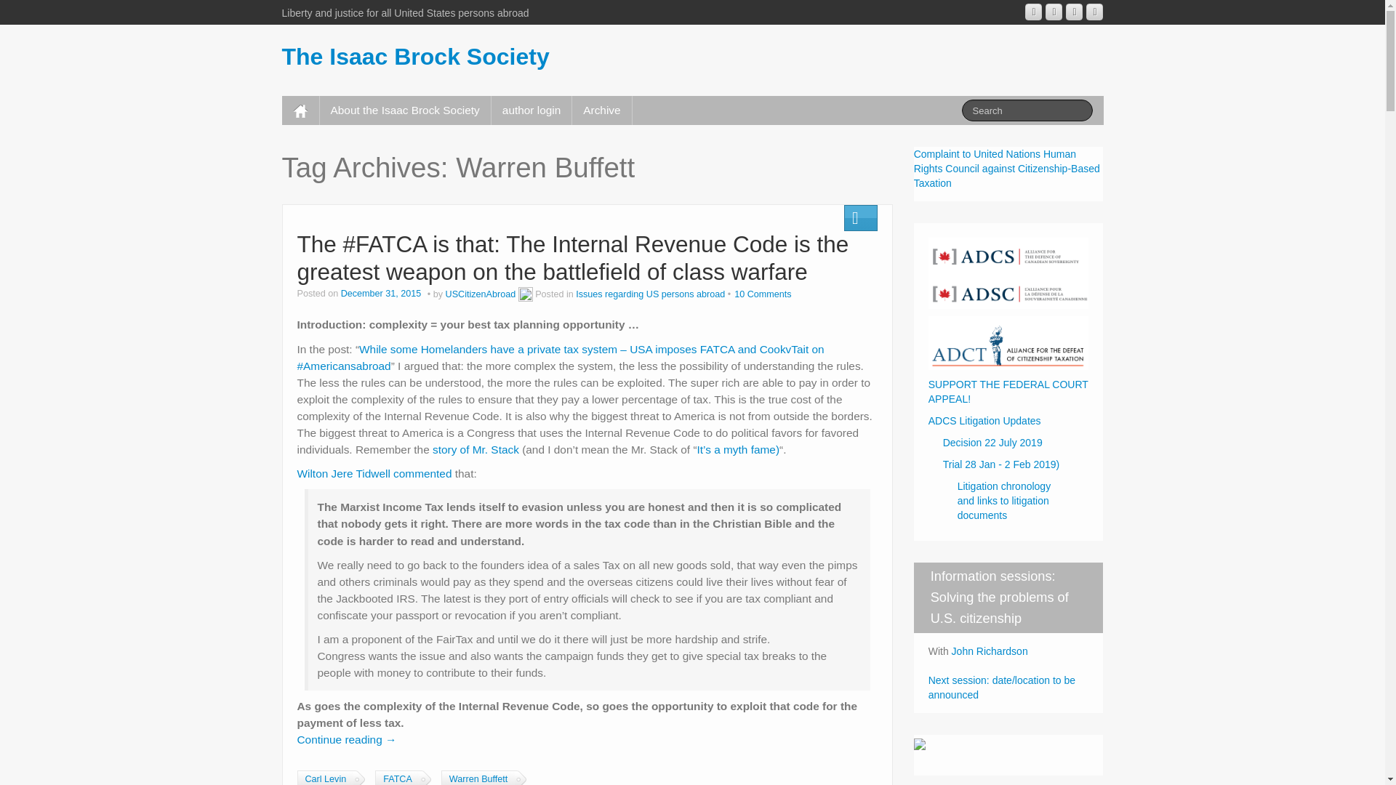 The height and width of the screenshot is (785, 1396). Describe the element at coordinates (382, 294) in the screenshot. I see `12:57 am` at that location.